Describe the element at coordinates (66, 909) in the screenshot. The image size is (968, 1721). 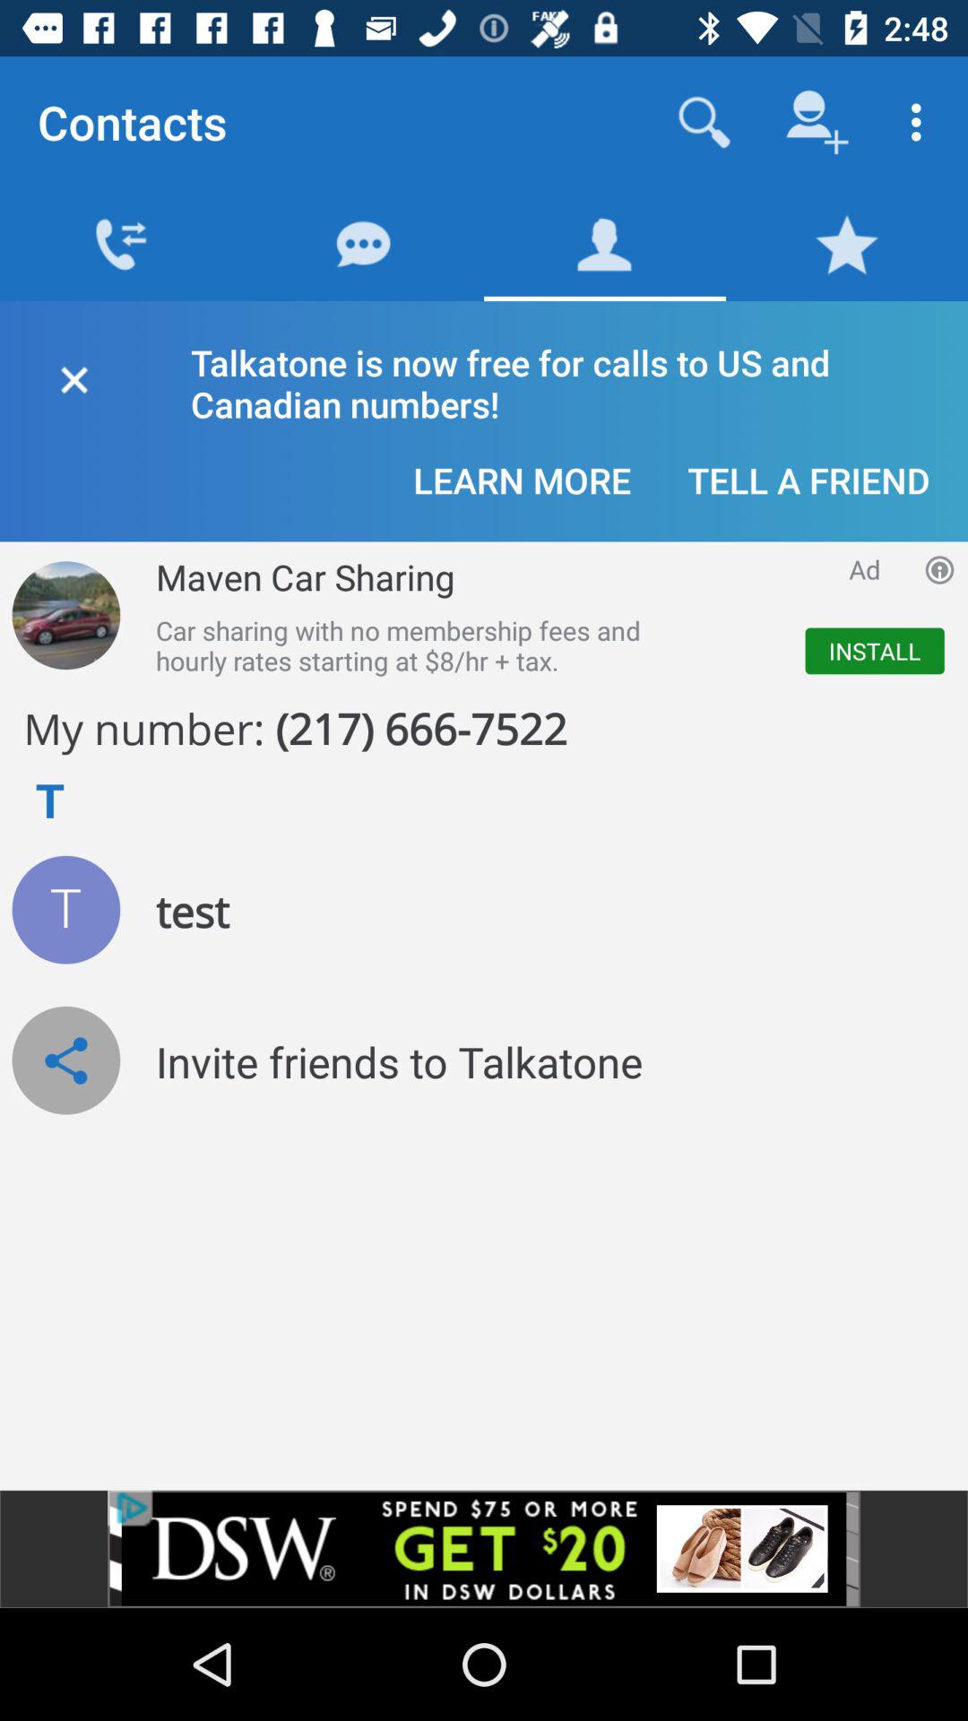
I see `show profile page` at that location.